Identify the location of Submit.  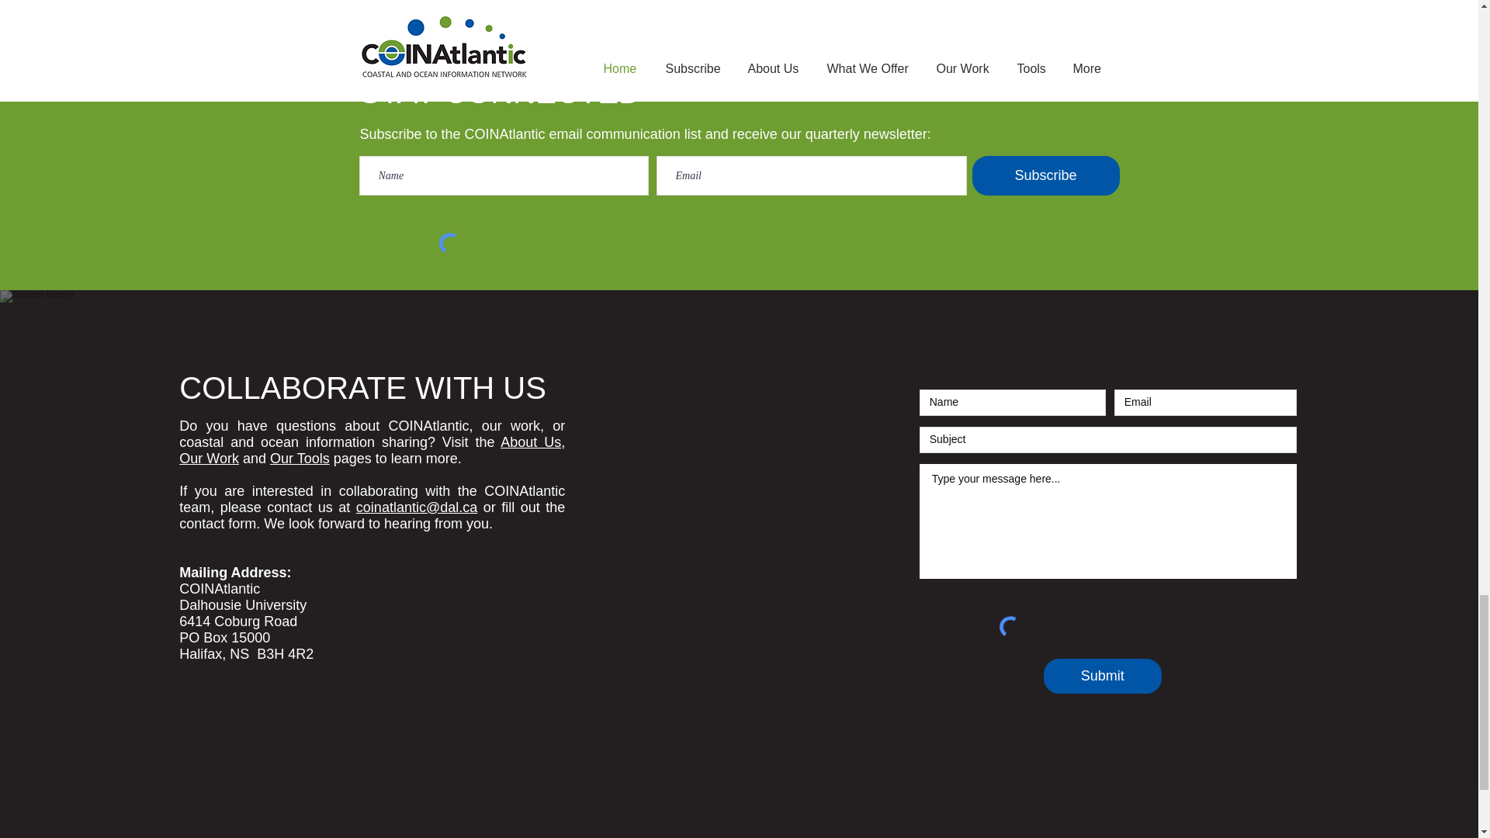
(1103, 676).